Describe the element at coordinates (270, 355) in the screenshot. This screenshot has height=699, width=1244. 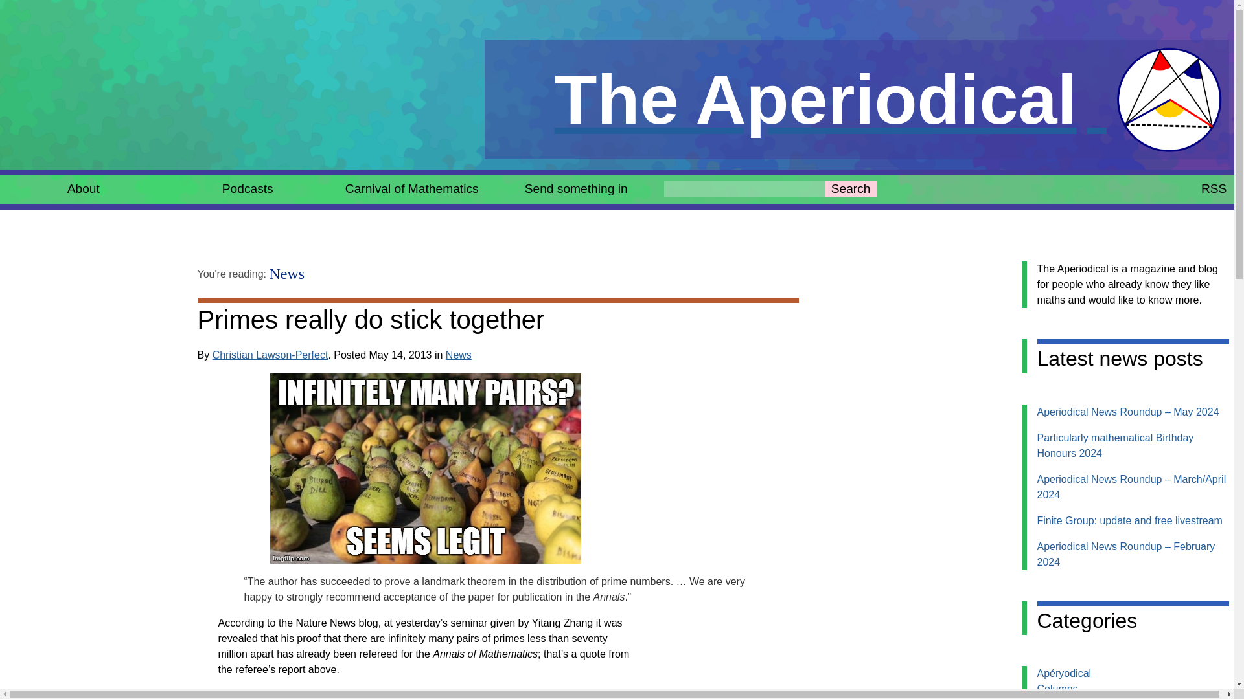
I see `Posts by Christian Lawson-Perfect` at that location.